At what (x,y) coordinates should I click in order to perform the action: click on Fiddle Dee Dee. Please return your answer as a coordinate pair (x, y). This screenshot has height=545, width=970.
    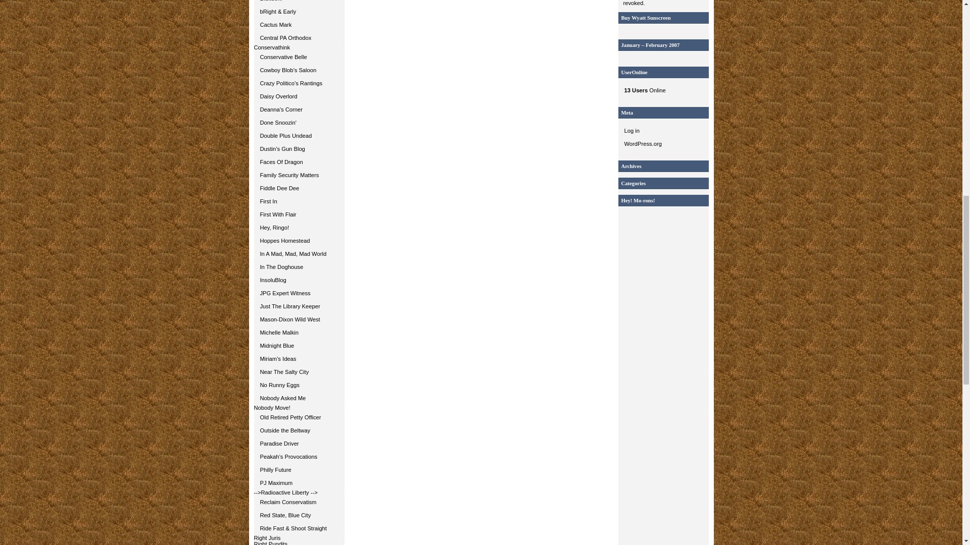
    Looking at the image, I should click on (299, 188).